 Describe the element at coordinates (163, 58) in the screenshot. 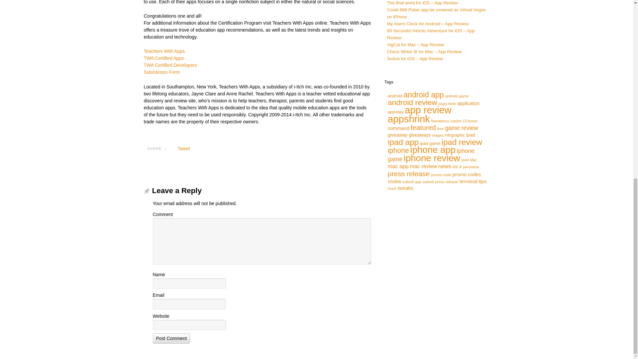

I see `TWA Certified Apps` at that location.